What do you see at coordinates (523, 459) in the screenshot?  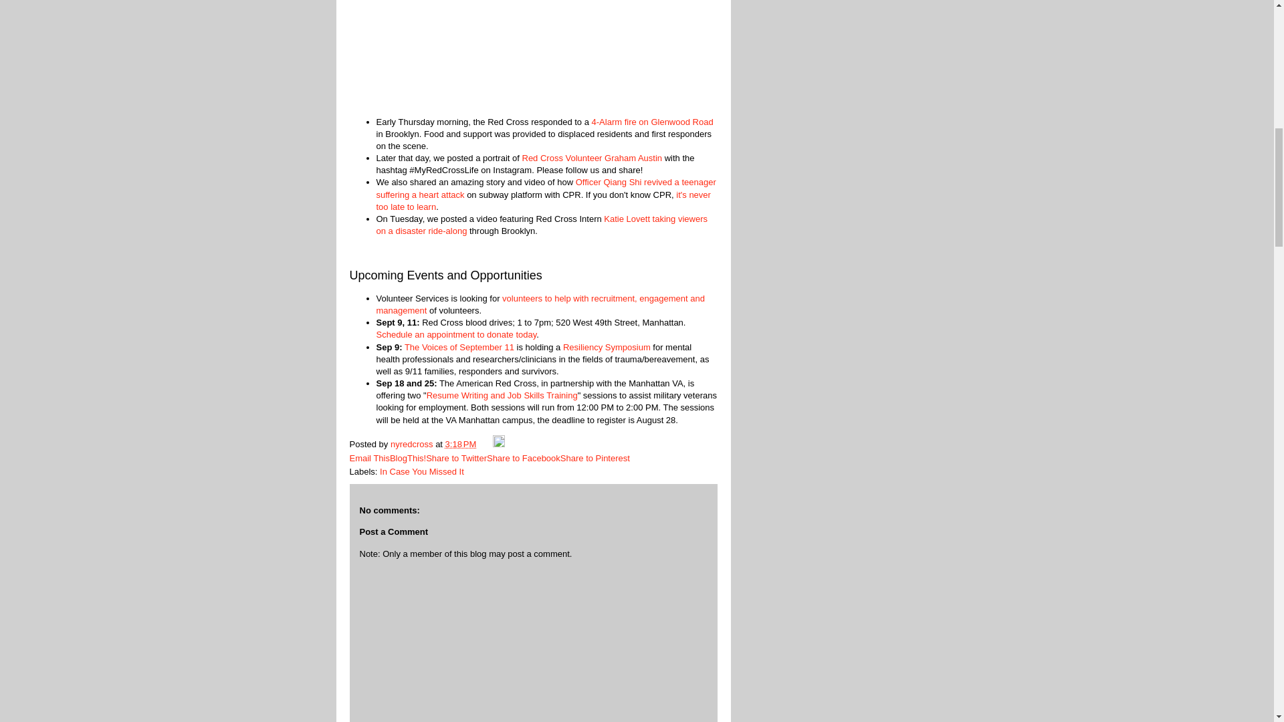 I see `Share to Facebook` at bounding box center [523, 459].